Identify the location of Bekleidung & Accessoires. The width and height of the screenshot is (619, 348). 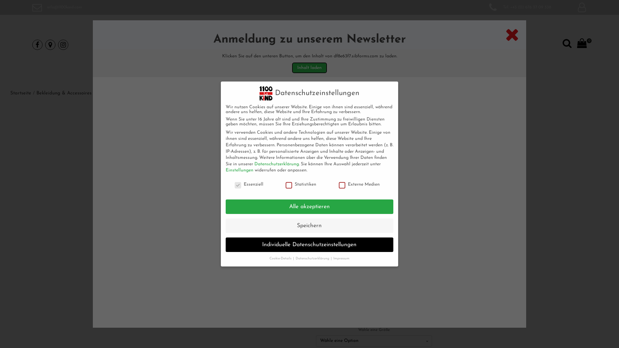
(368, 149).